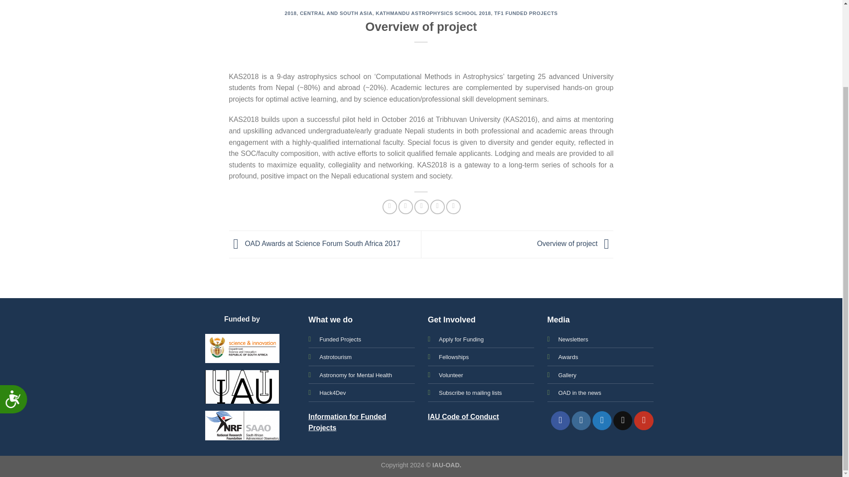 This screenshot has height=477, width=849. I want to click on Send us an email, so click(623, 420).